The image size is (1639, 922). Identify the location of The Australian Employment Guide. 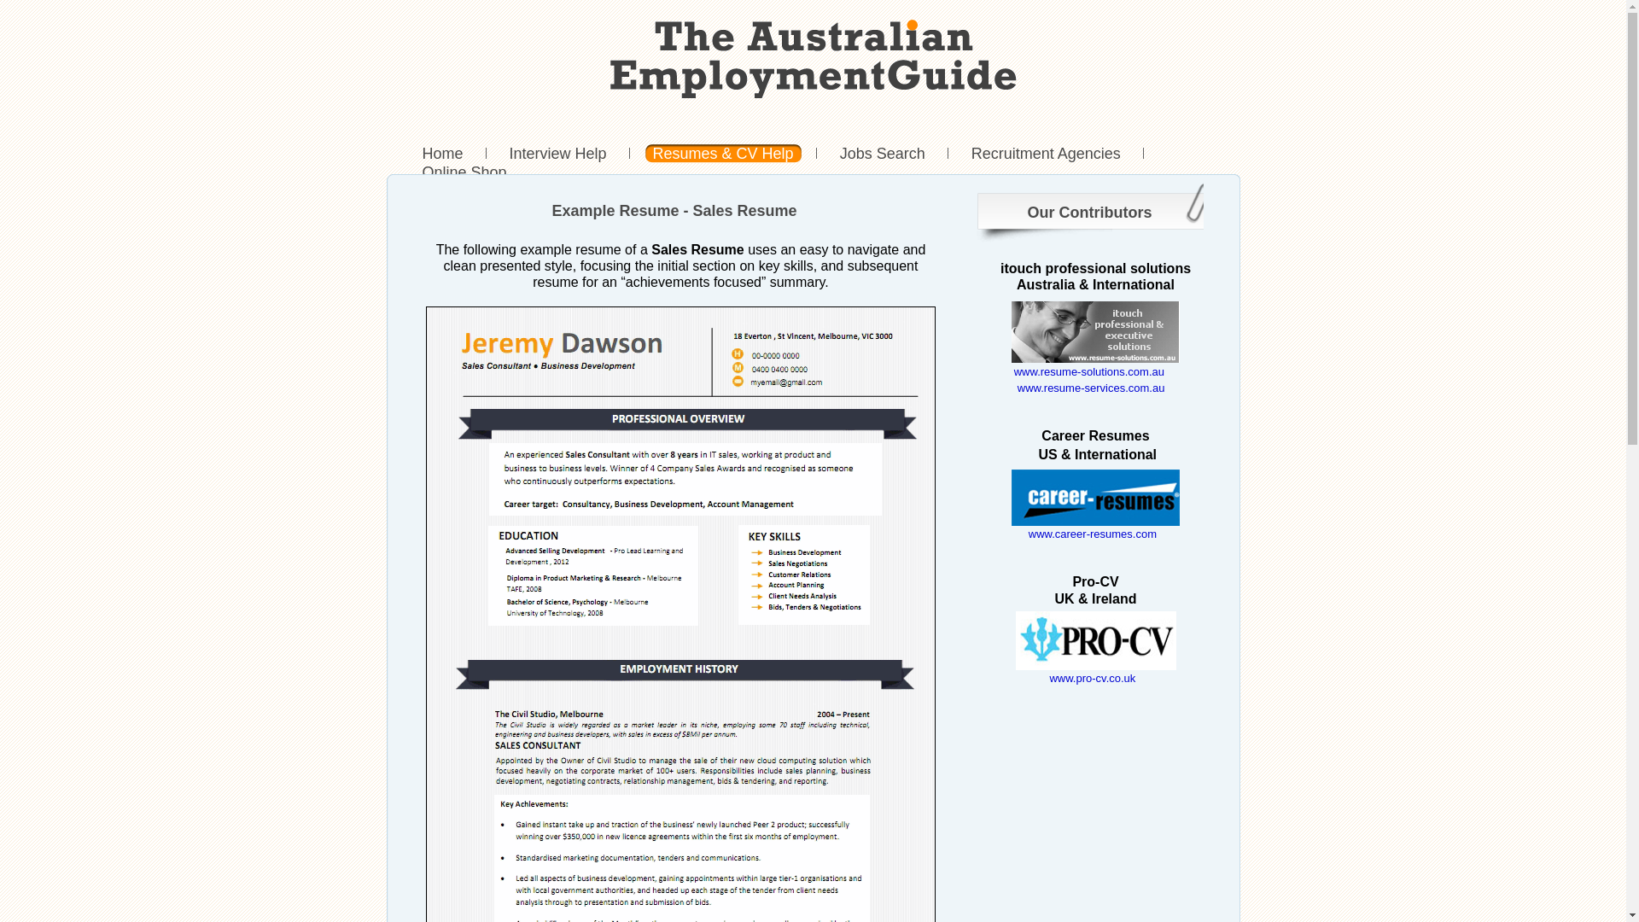
(813, 59).